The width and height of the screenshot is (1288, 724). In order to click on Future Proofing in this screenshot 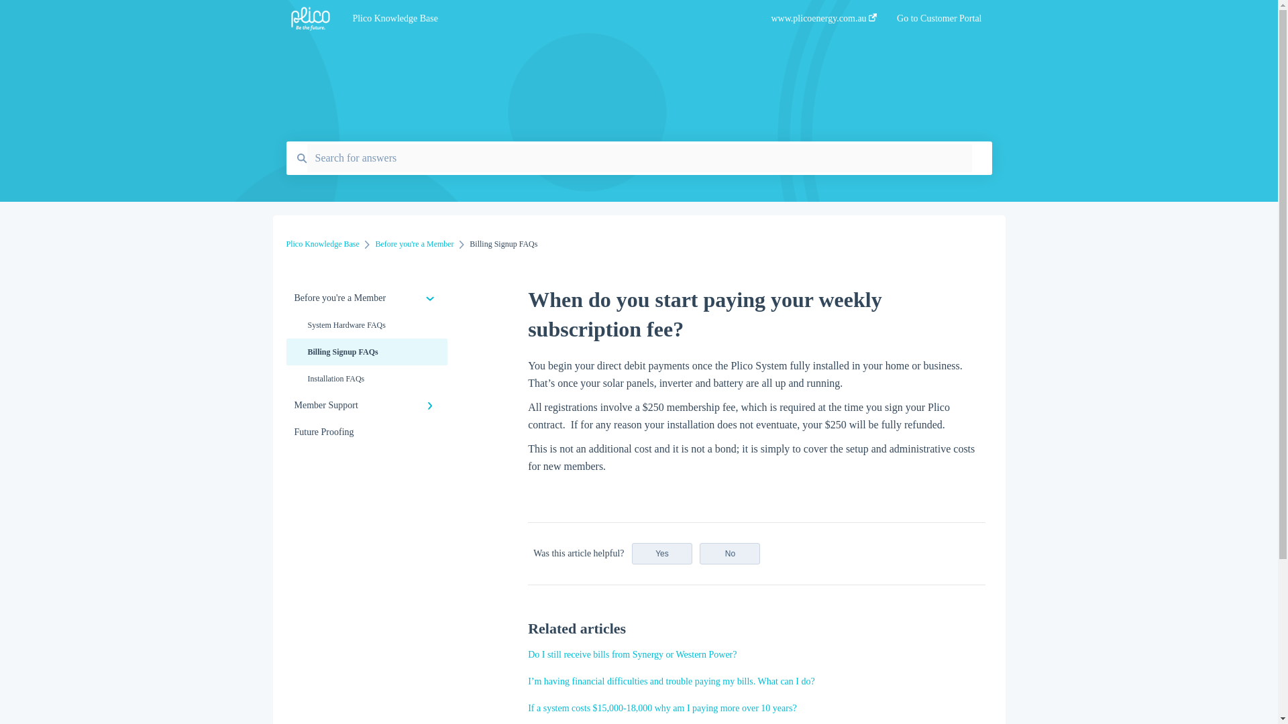, I will do `click(366, 432)`.